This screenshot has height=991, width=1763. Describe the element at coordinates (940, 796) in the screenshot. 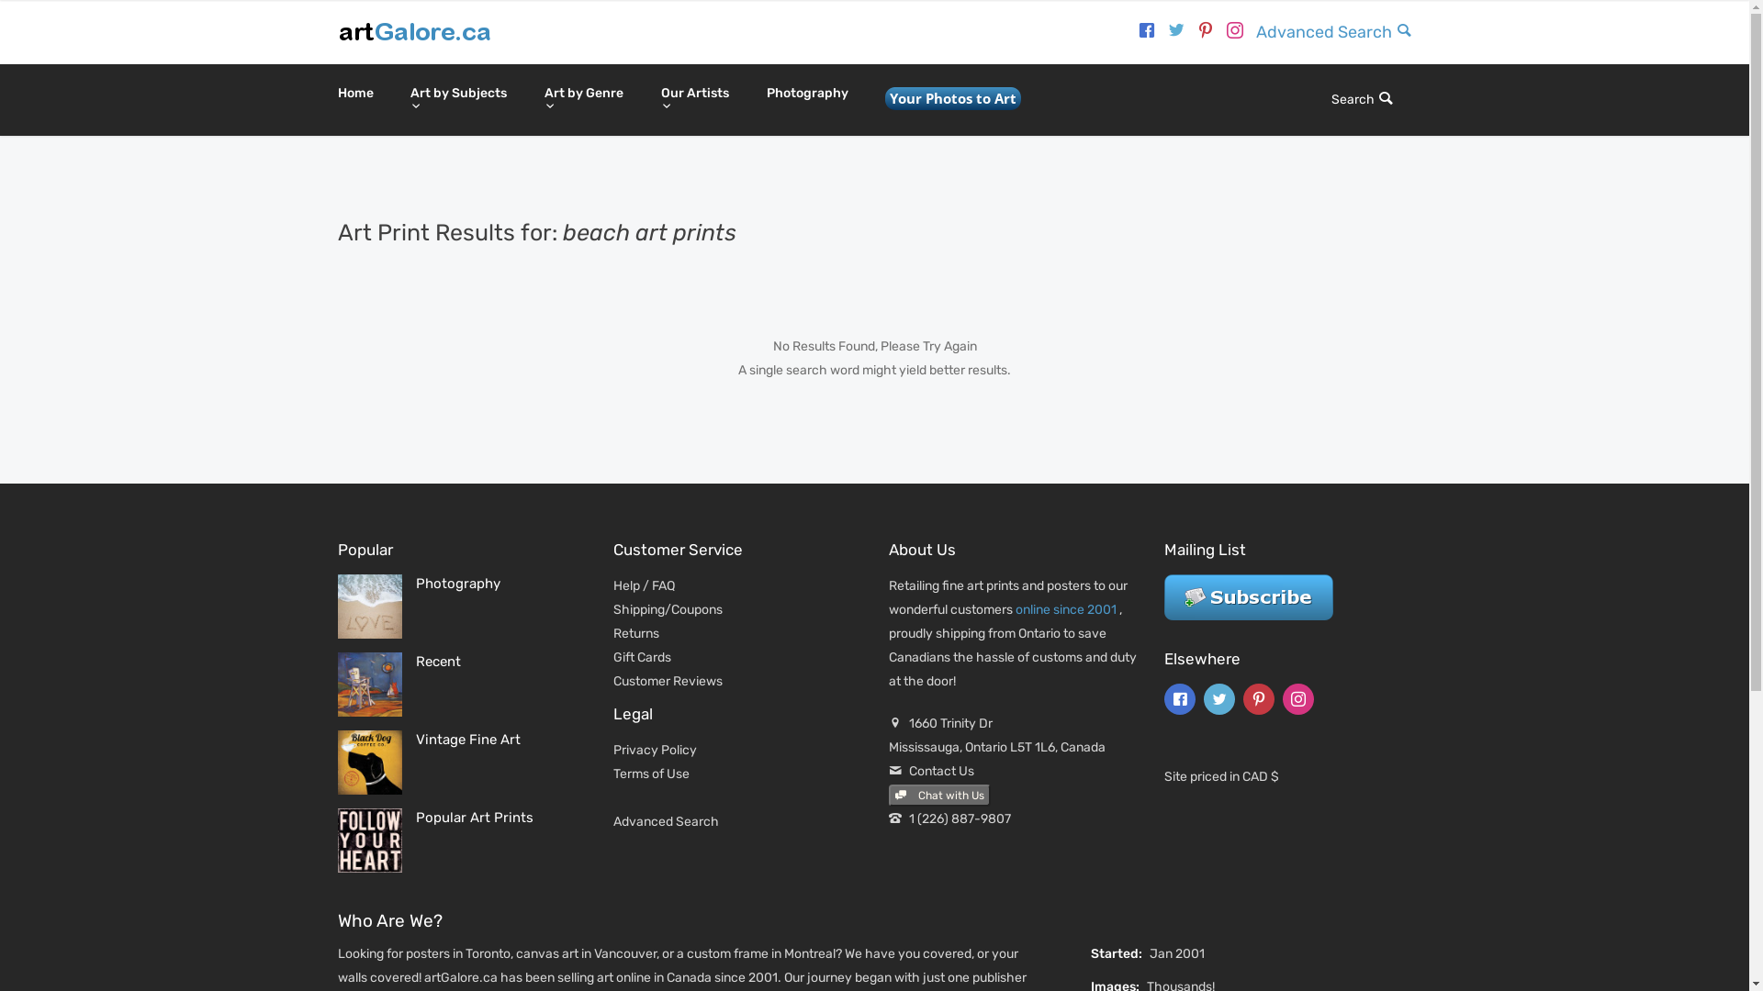

I see `Chat with Us` at that location.